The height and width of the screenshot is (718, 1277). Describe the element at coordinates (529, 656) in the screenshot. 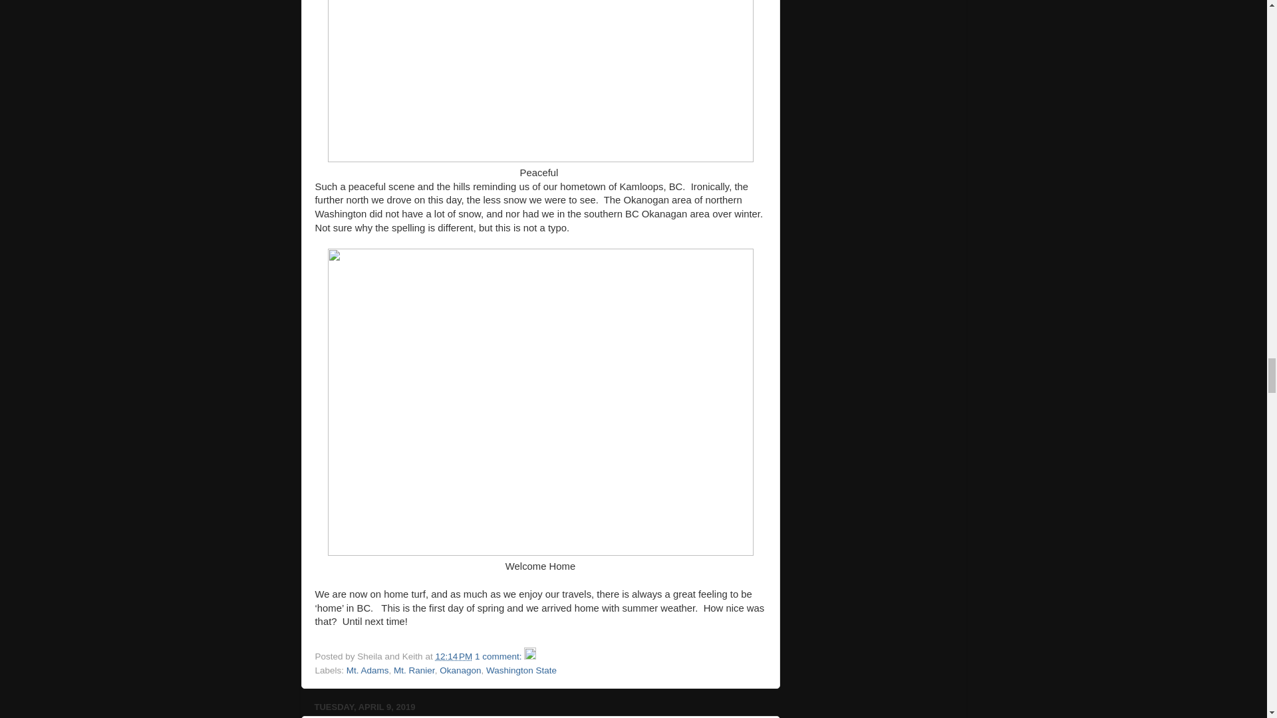

I see `Edit Post` at that location.